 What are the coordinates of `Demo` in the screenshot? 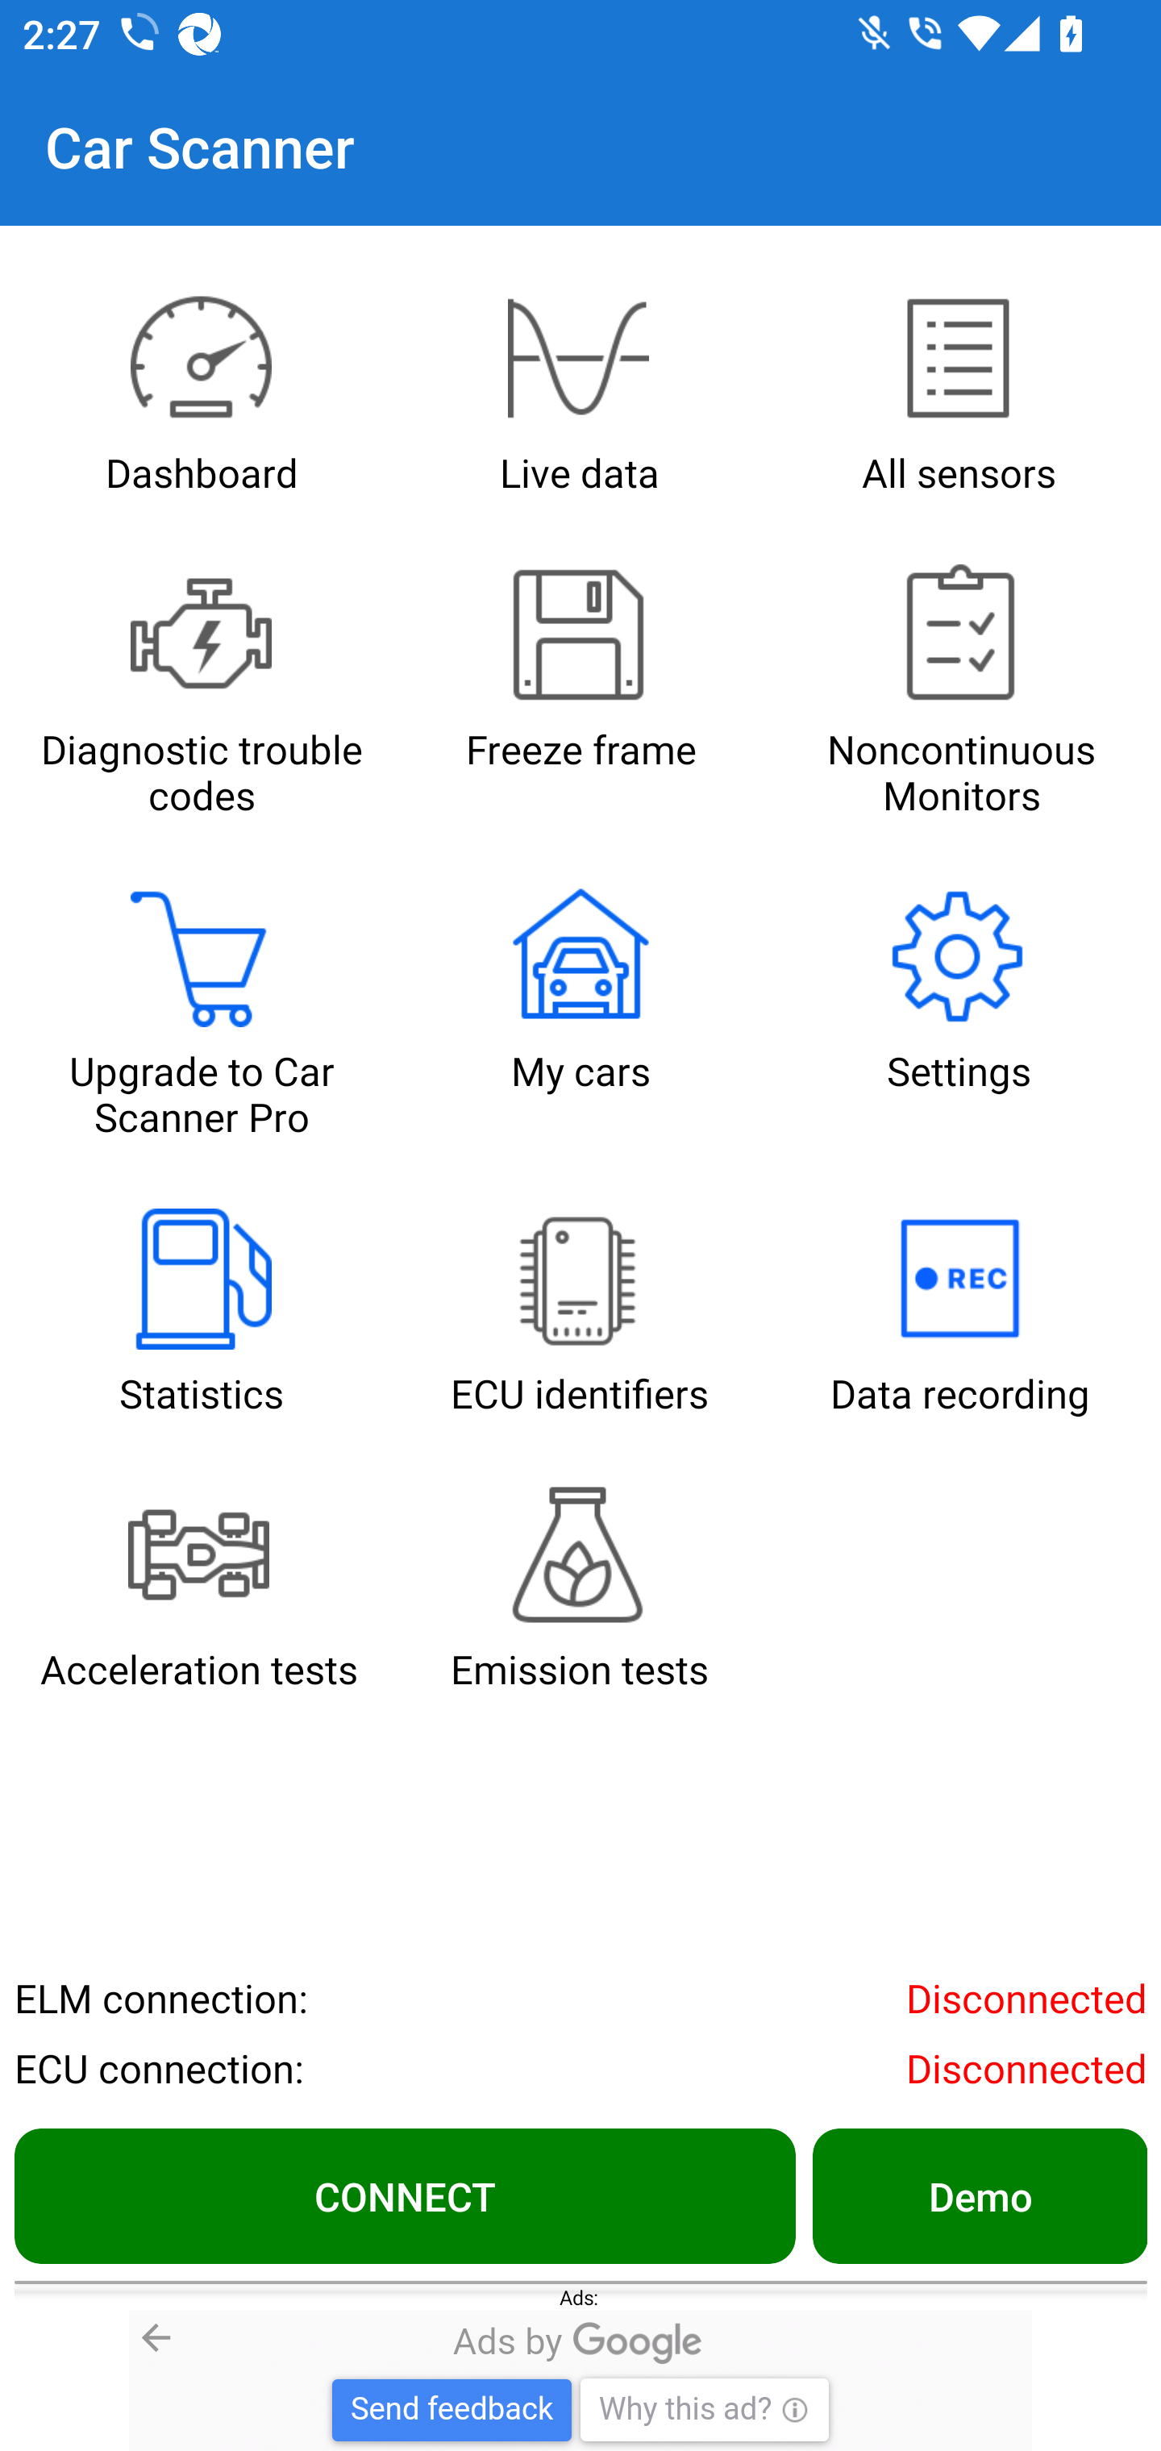 It's located at (979, 2195).